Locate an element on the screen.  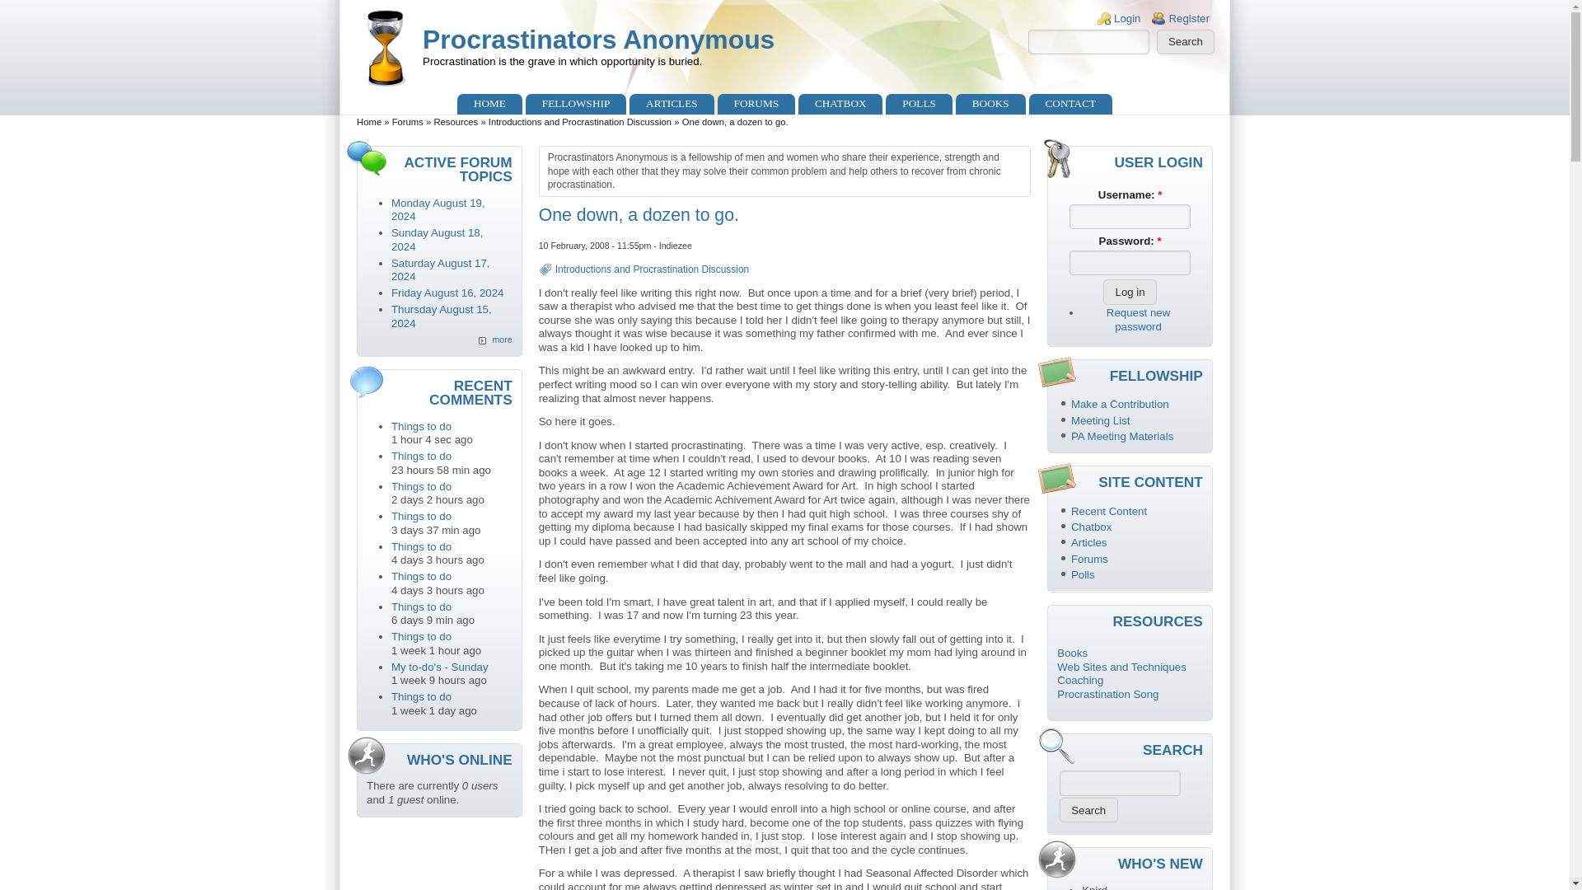
more is located at coordinates (494, 340).